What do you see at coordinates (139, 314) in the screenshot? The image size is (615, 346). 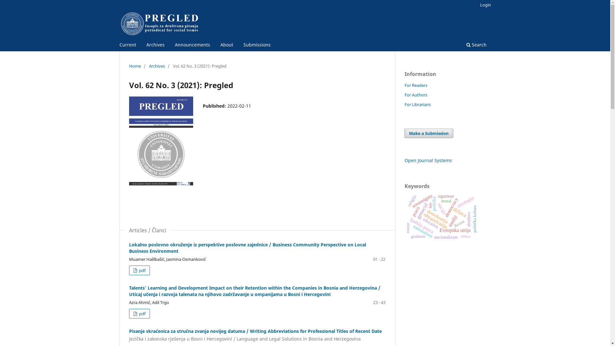 I see `pdf` at bounding box center [139, 314].